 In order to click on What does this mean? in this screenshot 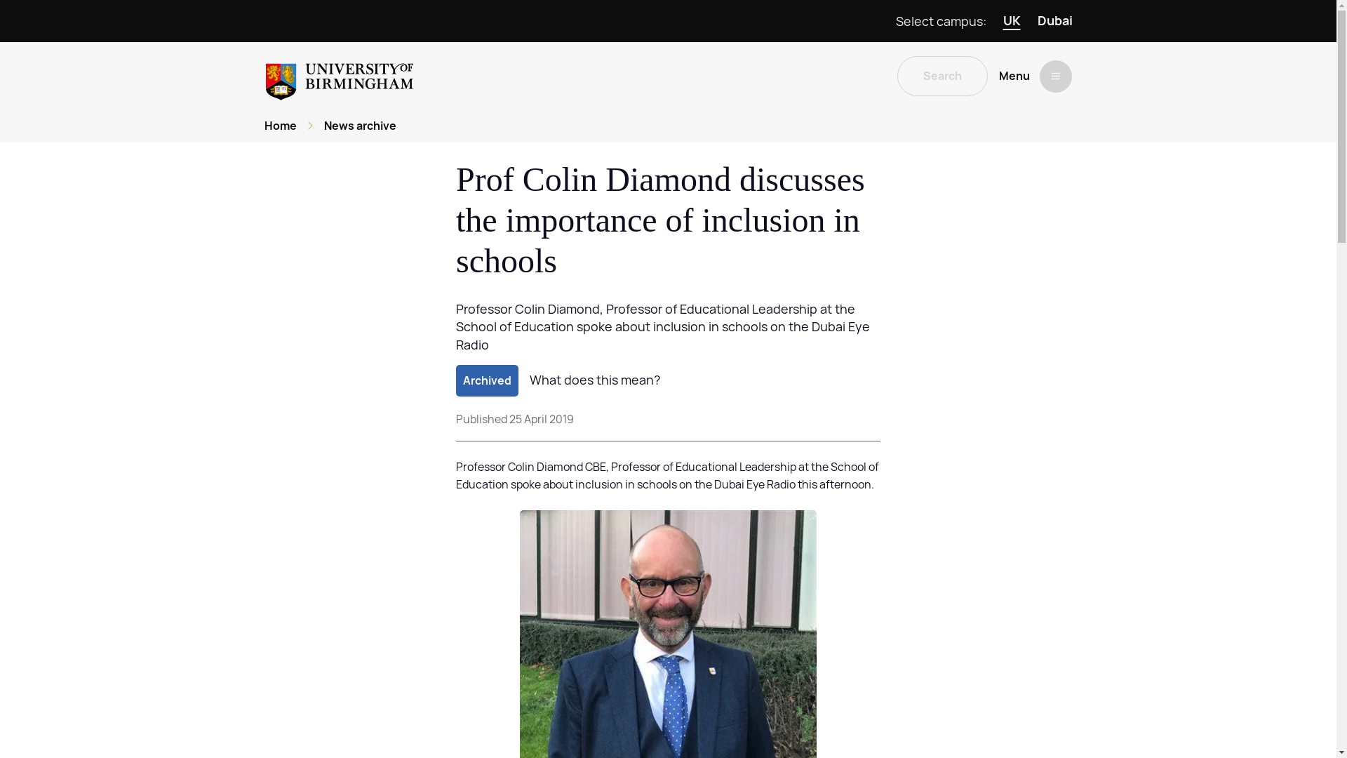, I will do `click(594, 380)`.